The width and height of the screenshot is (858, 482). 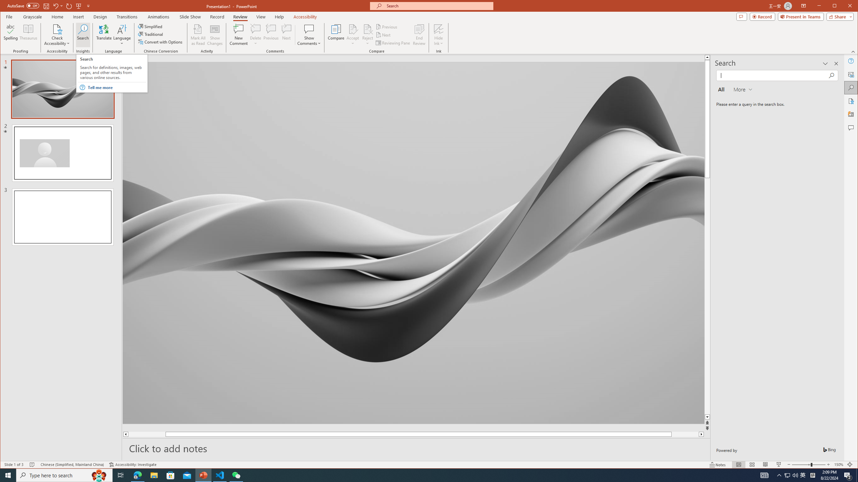 I want to click on Microsoft Edge - 1 running window, so click(x=137, y=475).